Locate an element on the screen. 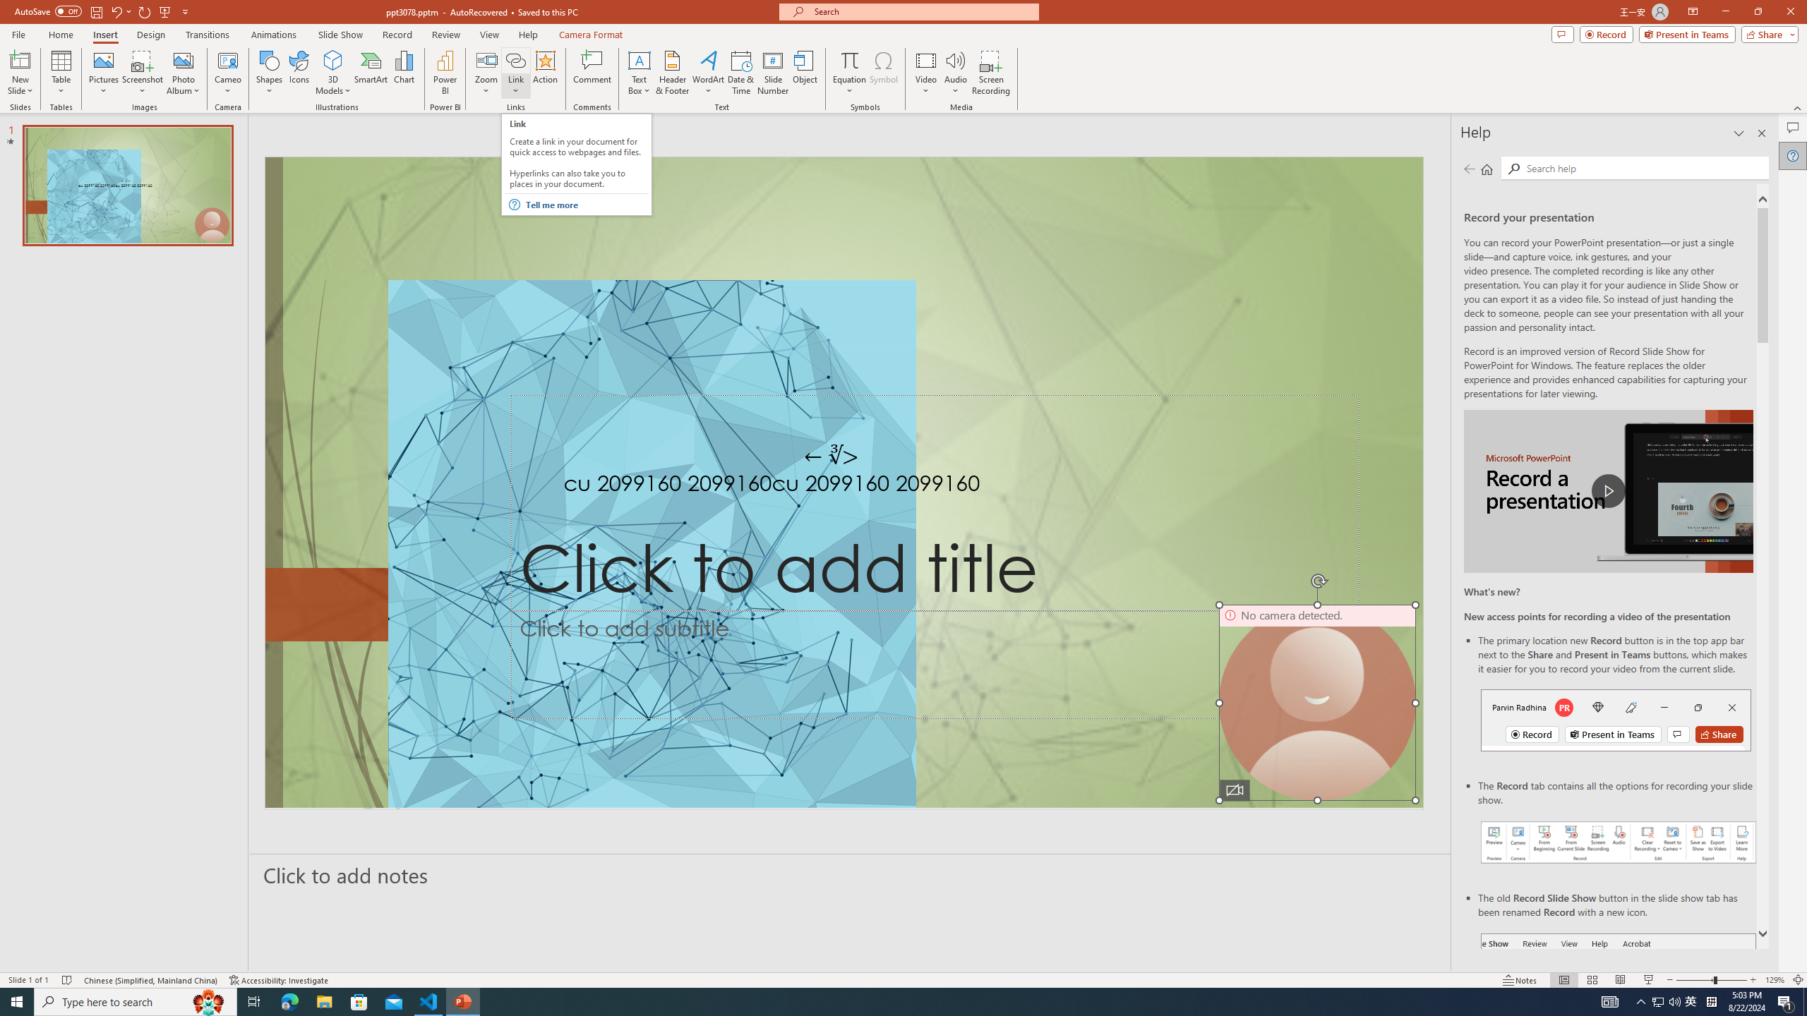 This screenshot has width=1807, height=1016. Accessibility Checker Accessibility: Investigate is located at coordinates (279, 980).